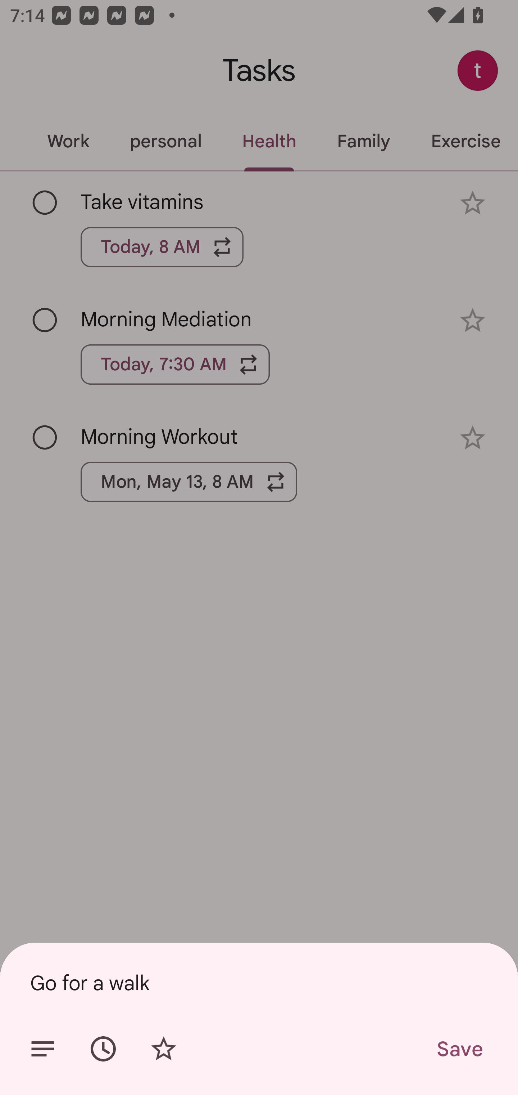 The image size is (518, 1095). I want to click on Go for a walk, so click(259, 983).